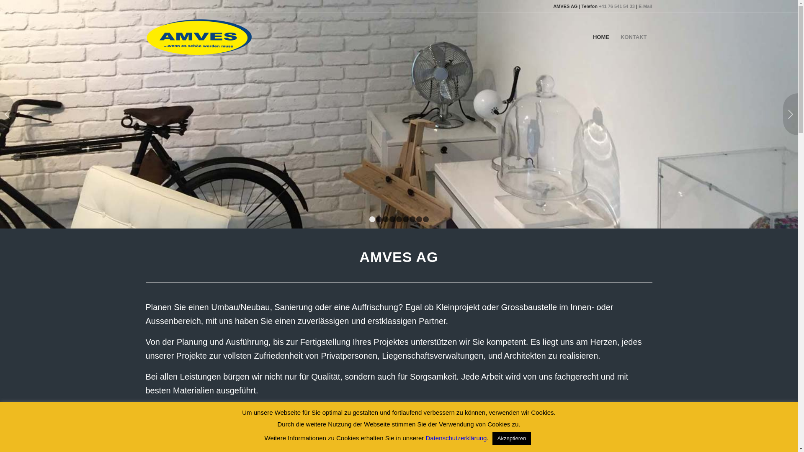 Image resolution: width=804 pixels, height=452 pixels. Describe the element at coordinates (645, 6) in the screenshot. I see `E-Mail` at that location.